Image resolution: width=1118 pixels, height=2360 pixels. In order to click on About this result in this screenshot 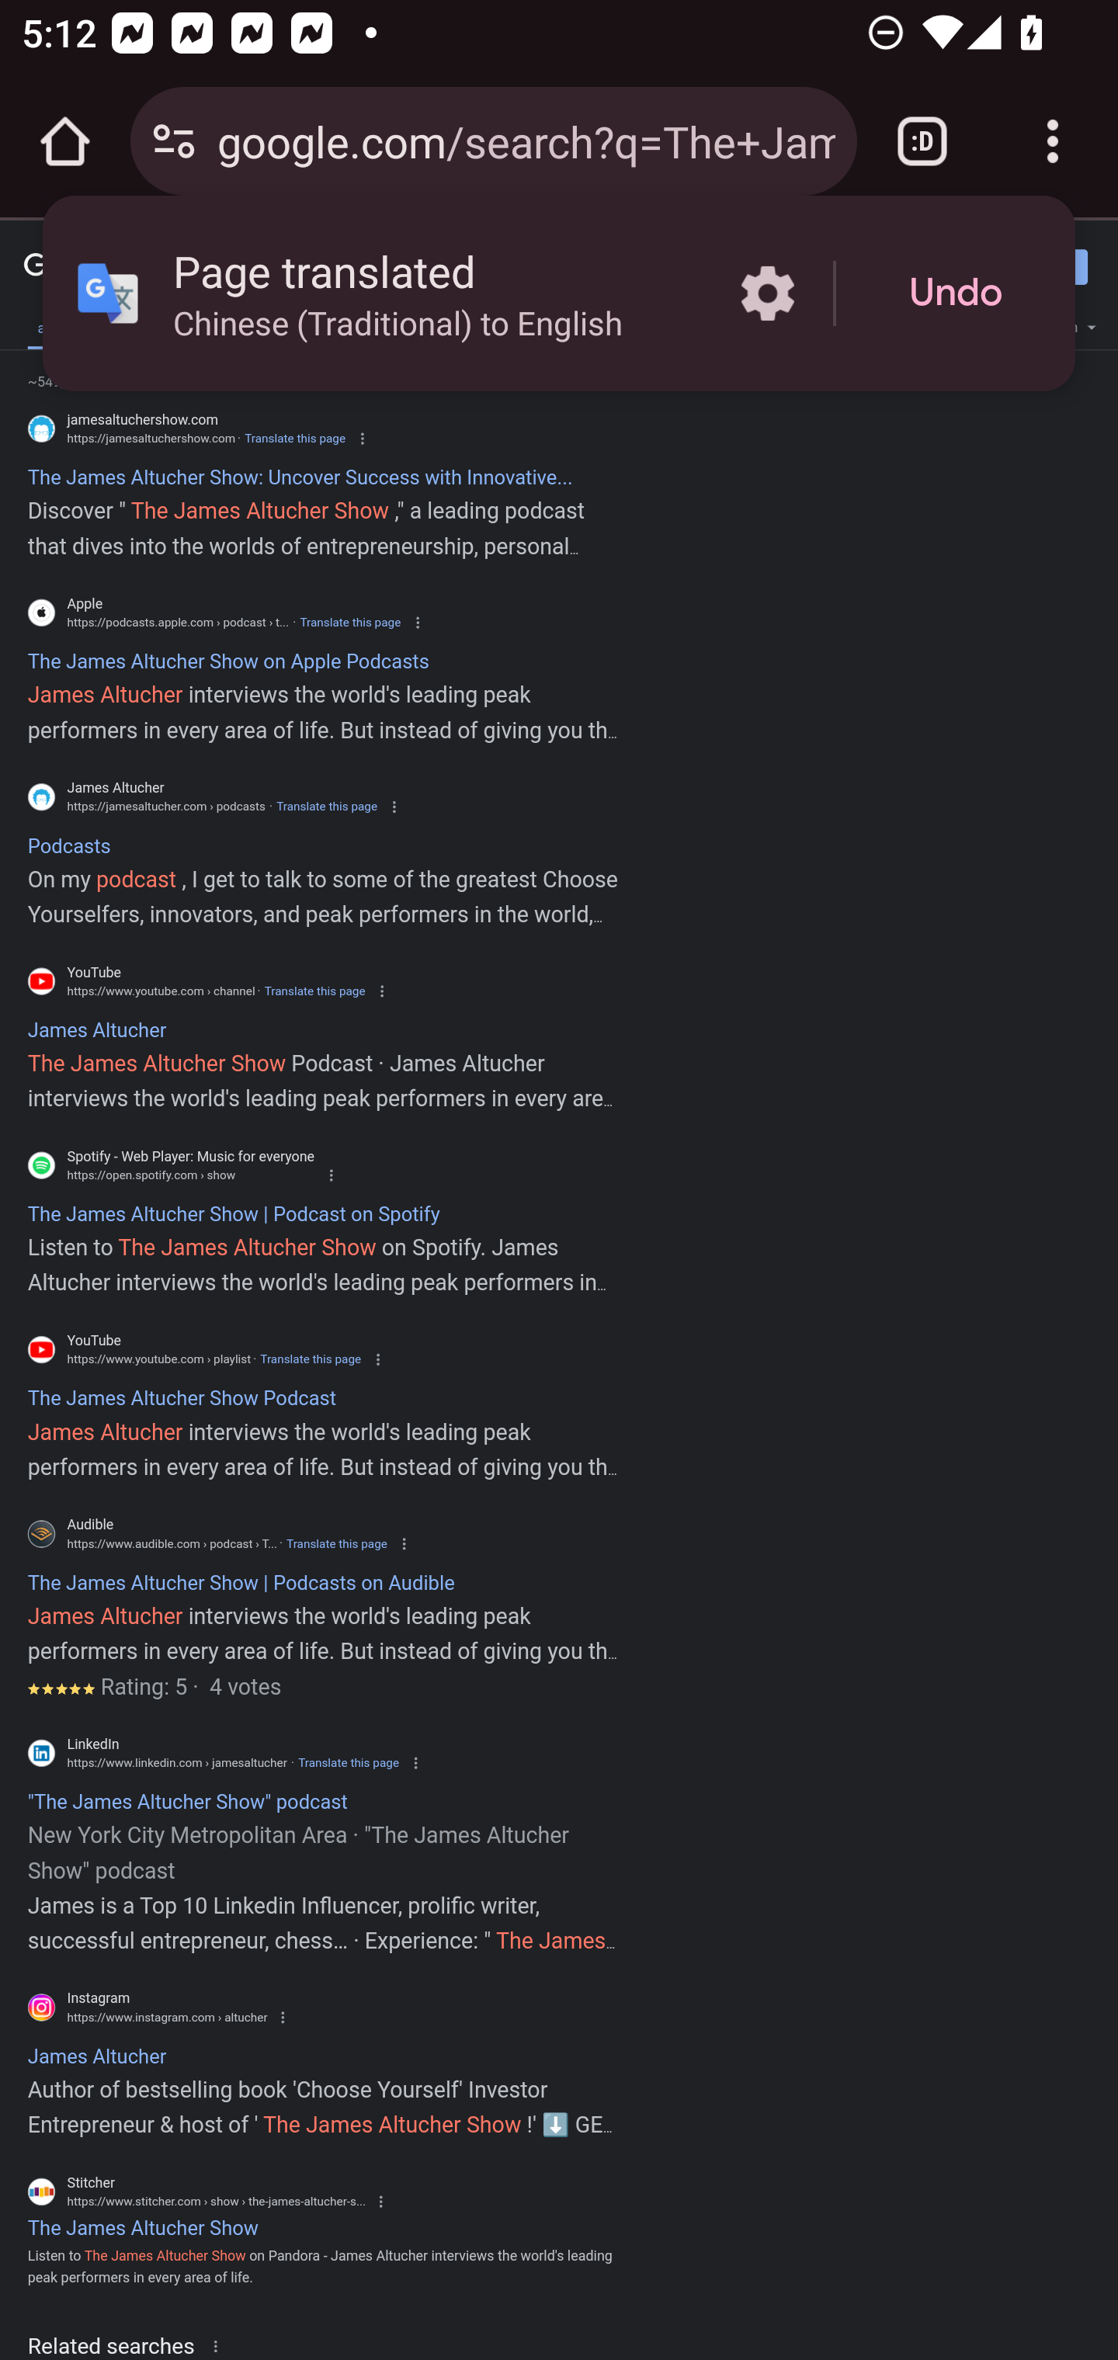, I will do `click(220, 2344)`.